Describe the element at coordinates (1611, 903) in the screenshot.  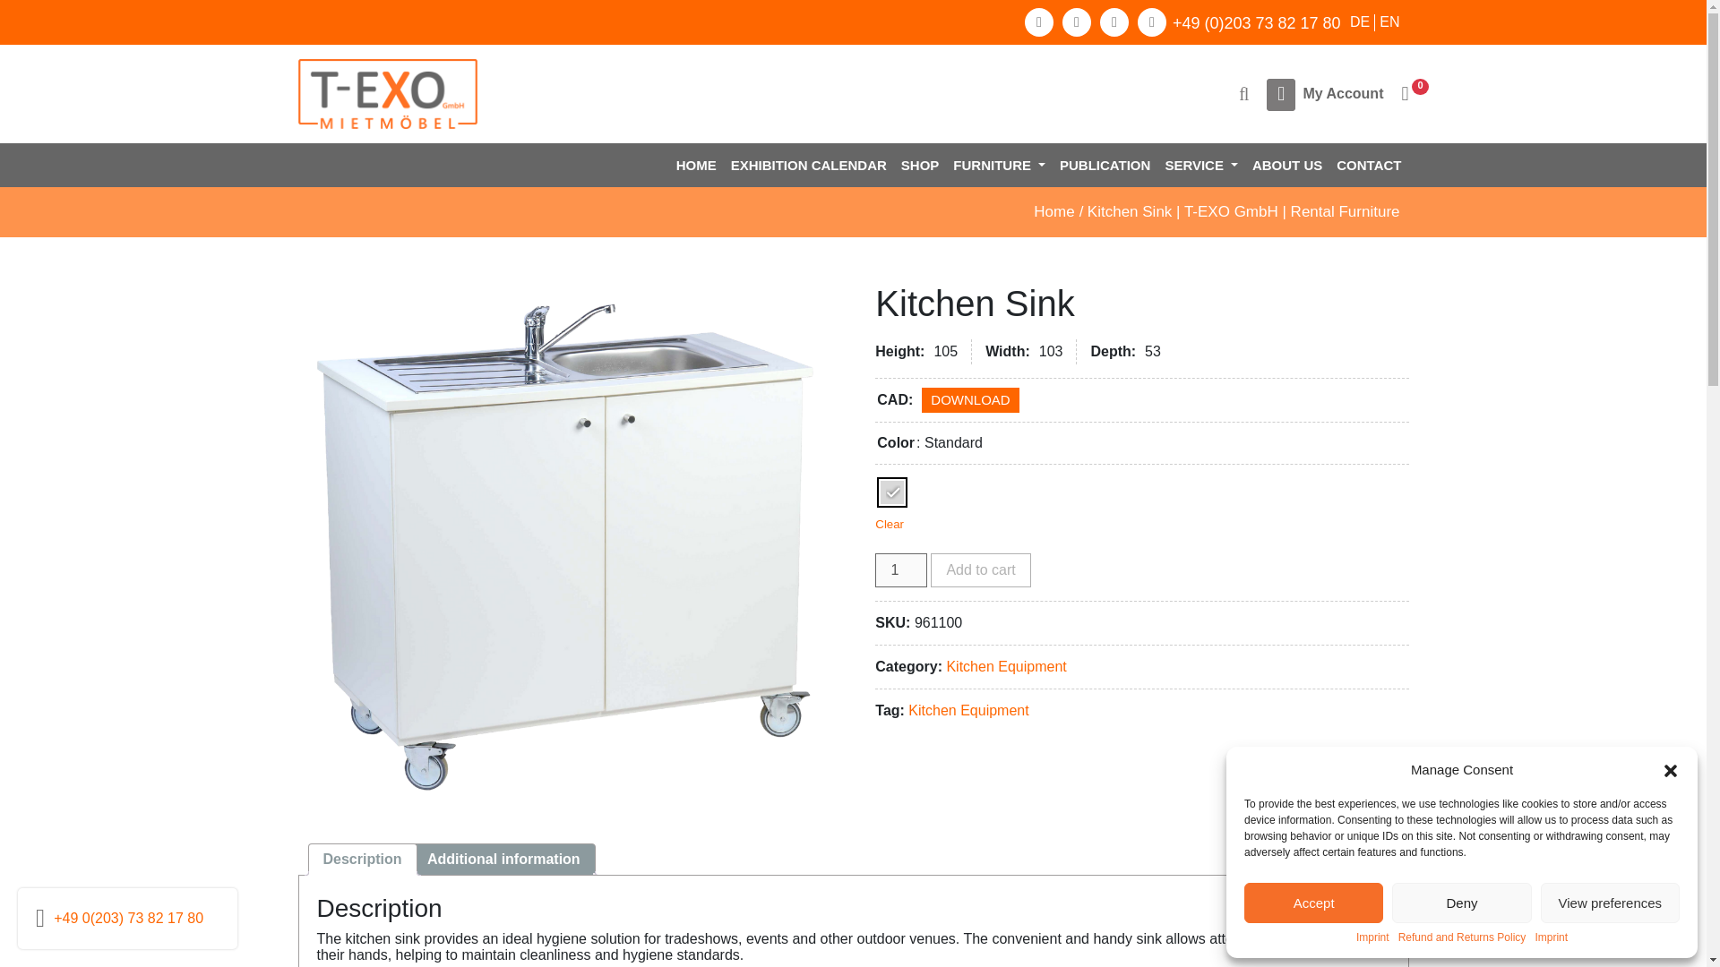
I see `View preferences` at that location.